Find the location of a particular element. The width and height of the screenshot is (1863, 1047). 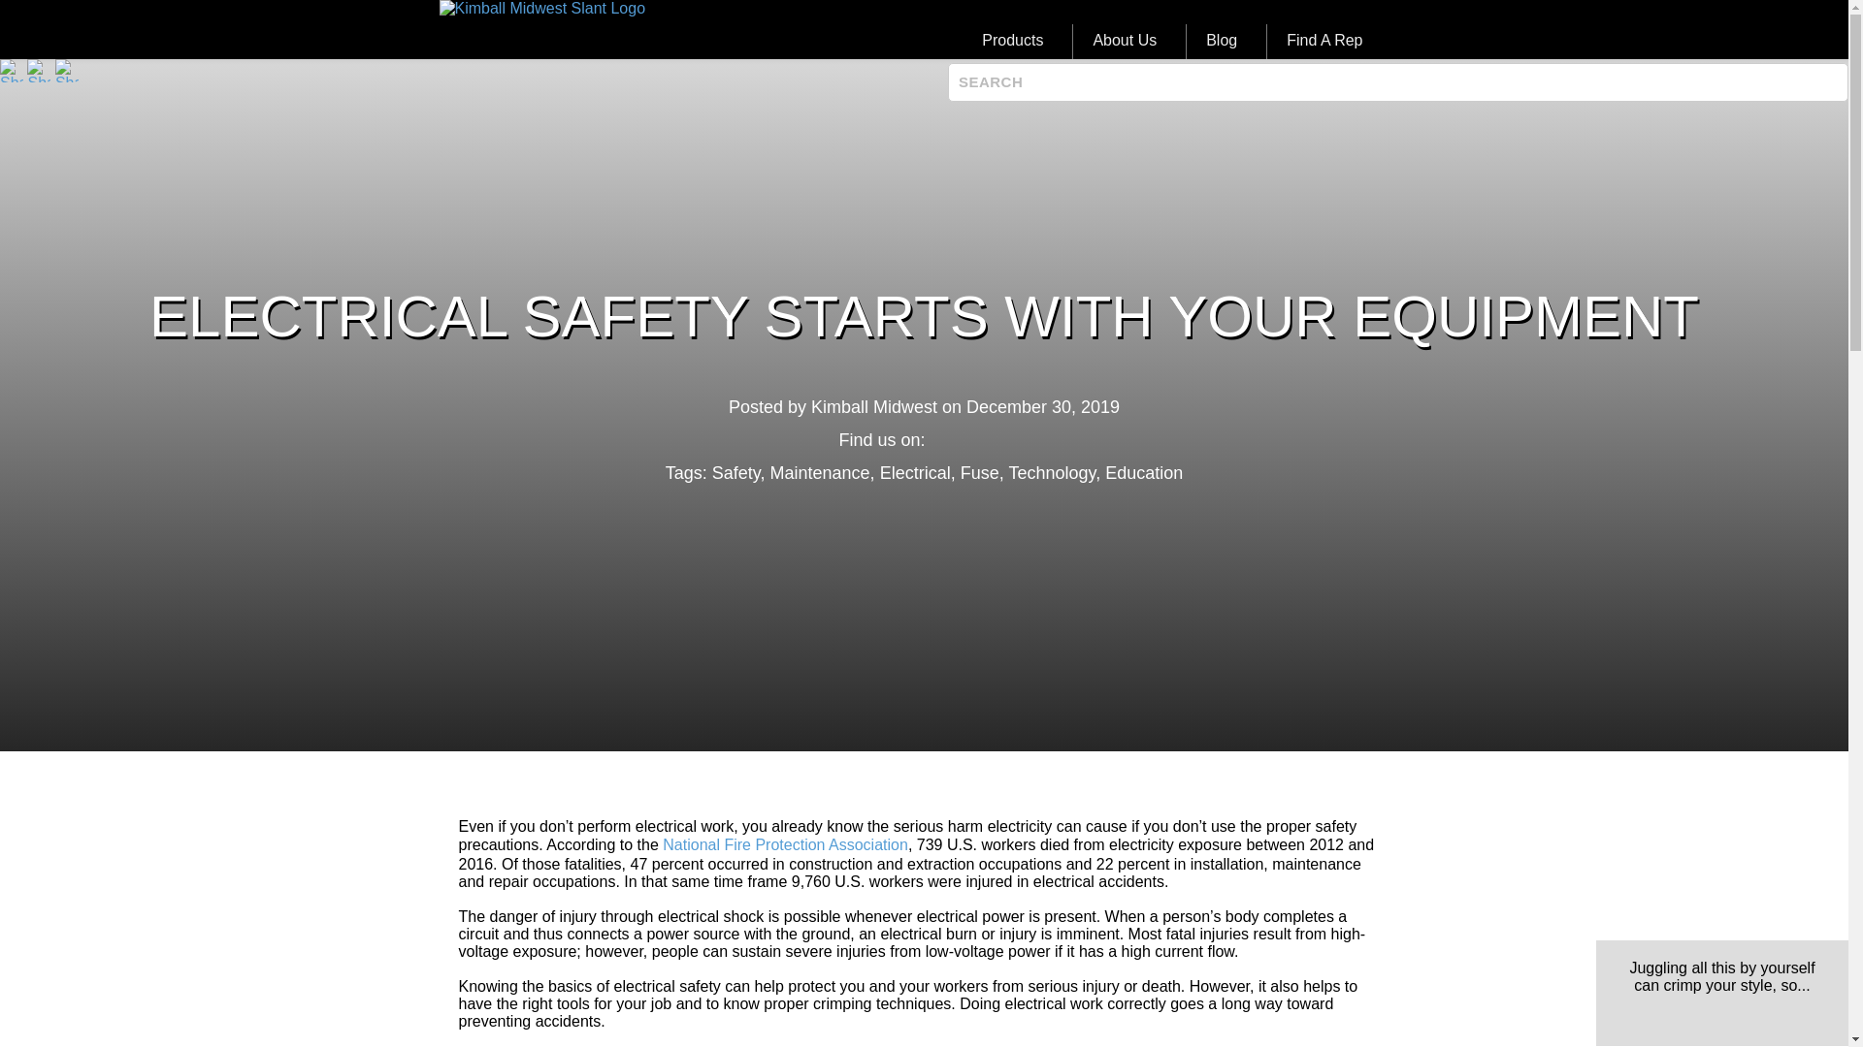

Maintenance is located at coordinates (820, 473).